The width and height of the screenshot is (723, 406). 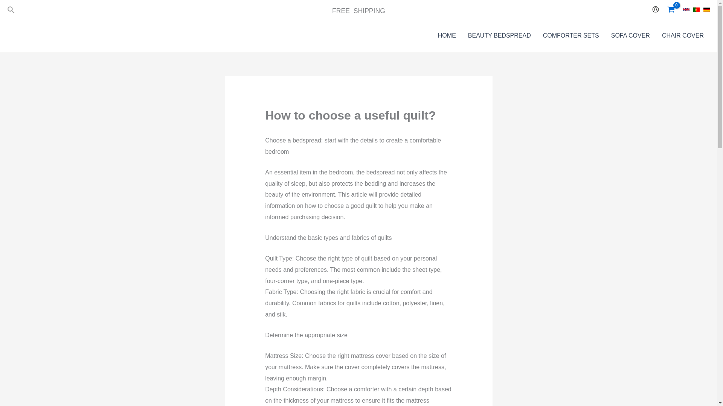 What do you see at coordinates (499, 35) in the screenshot?
I see `BEAUTY BEDSPREAD` at bounding box center [499, 35].